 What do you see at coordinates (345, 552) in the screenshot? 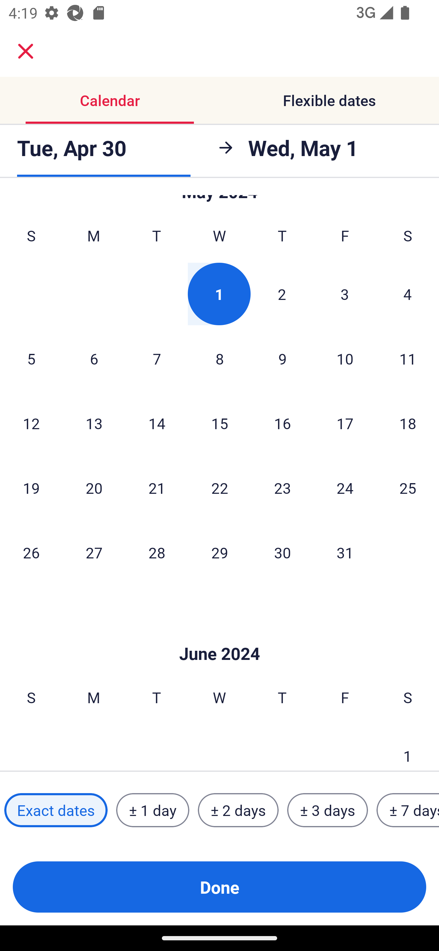
I see `31 Friday, May 31, 2024` at bounding box center [345, 552].